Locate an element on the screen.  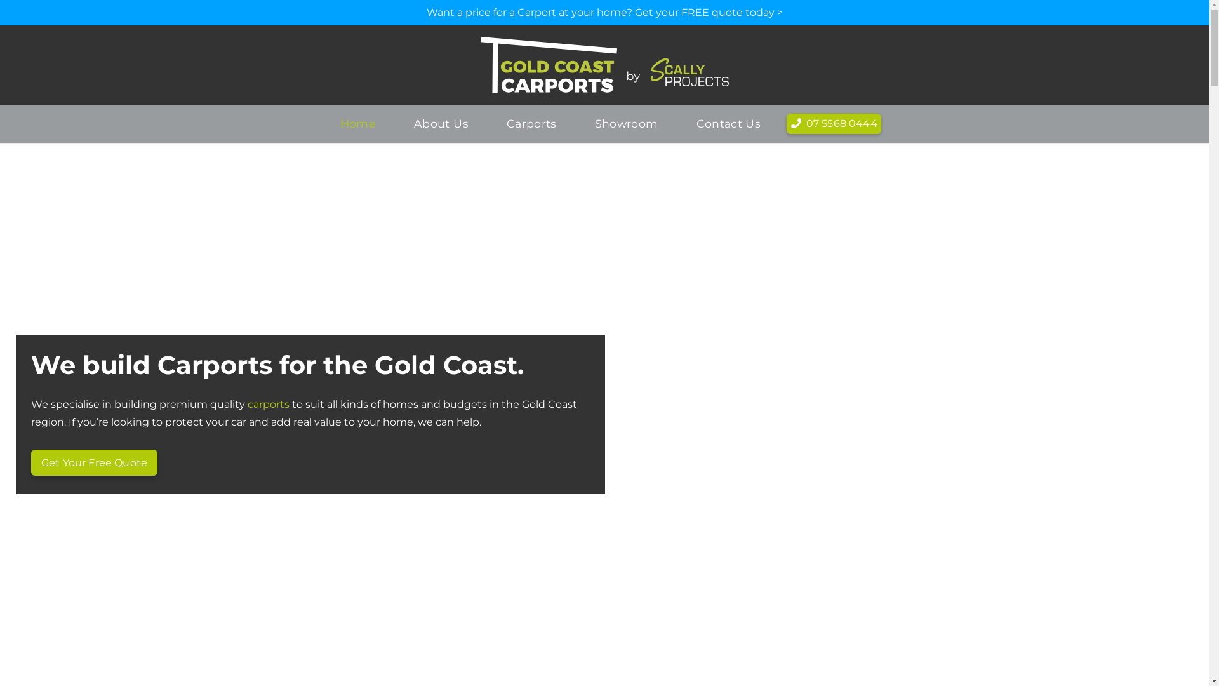
carports is located at coordinates (269, 404).